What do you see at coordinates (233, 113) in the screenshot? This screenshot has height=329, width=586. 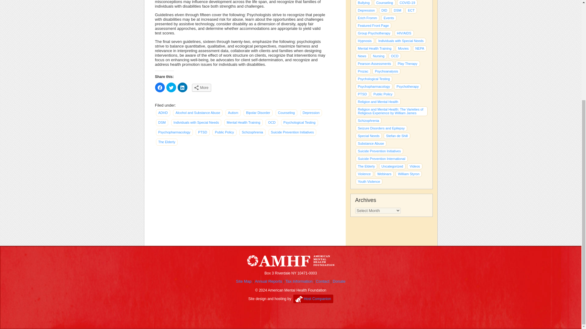 I see `Autism` at bounding box center [233, 113].